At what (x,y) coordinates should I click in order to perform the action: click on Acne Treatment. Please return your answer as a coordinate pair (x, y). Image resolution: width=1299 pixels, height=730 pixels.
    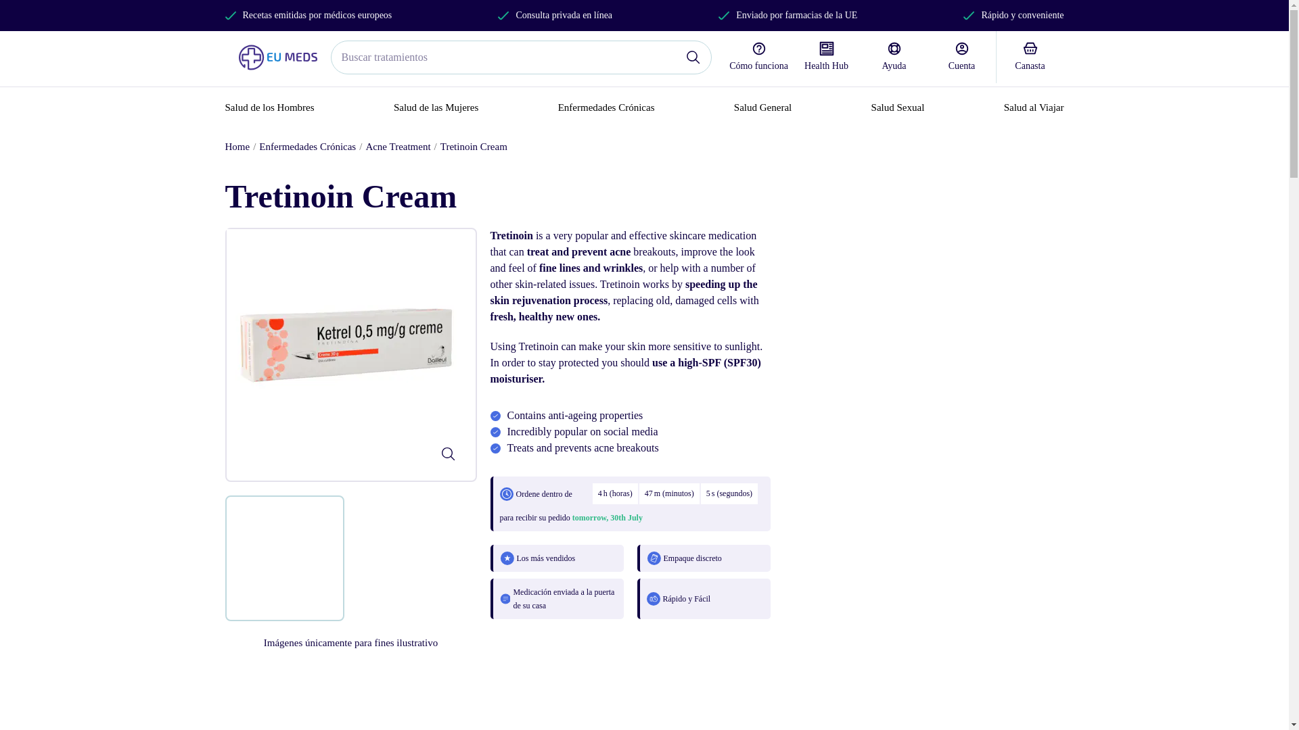
    Looking at the image, I should click on (397, 146).